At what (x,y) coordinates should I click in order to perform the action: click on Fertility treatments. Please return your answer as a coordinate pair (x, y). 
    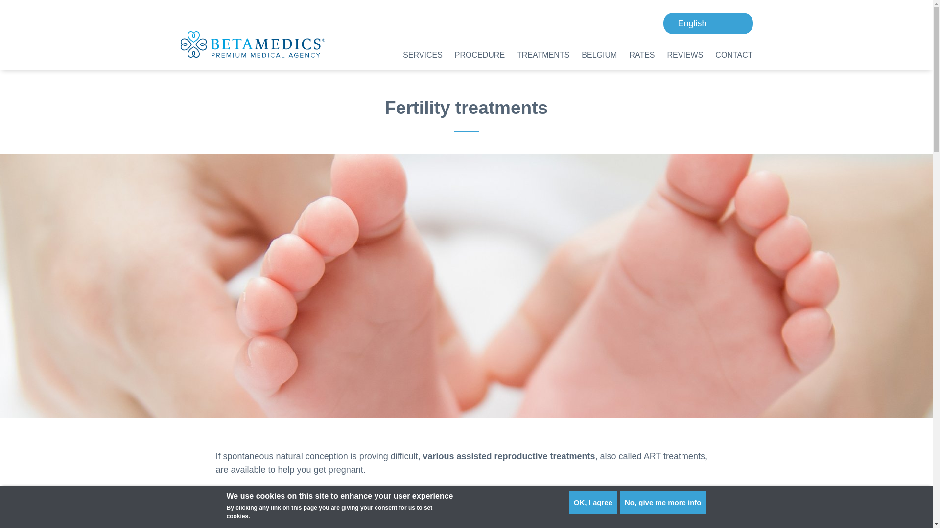
    Looking at the image, I should click on (707, 23).